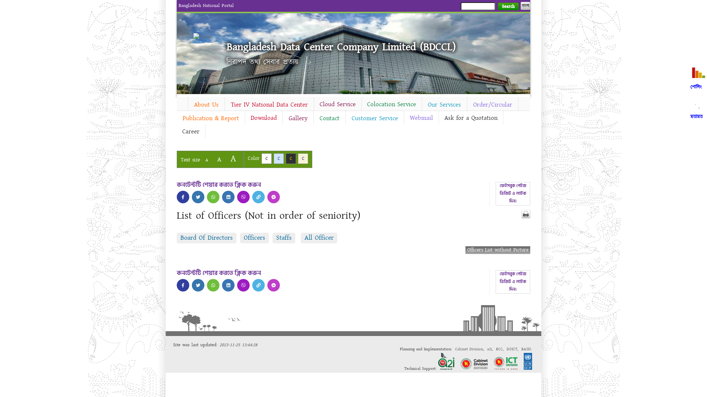  Describe the element at coordinates (254, 237) in the screenshot. I see `Officers` at that location.